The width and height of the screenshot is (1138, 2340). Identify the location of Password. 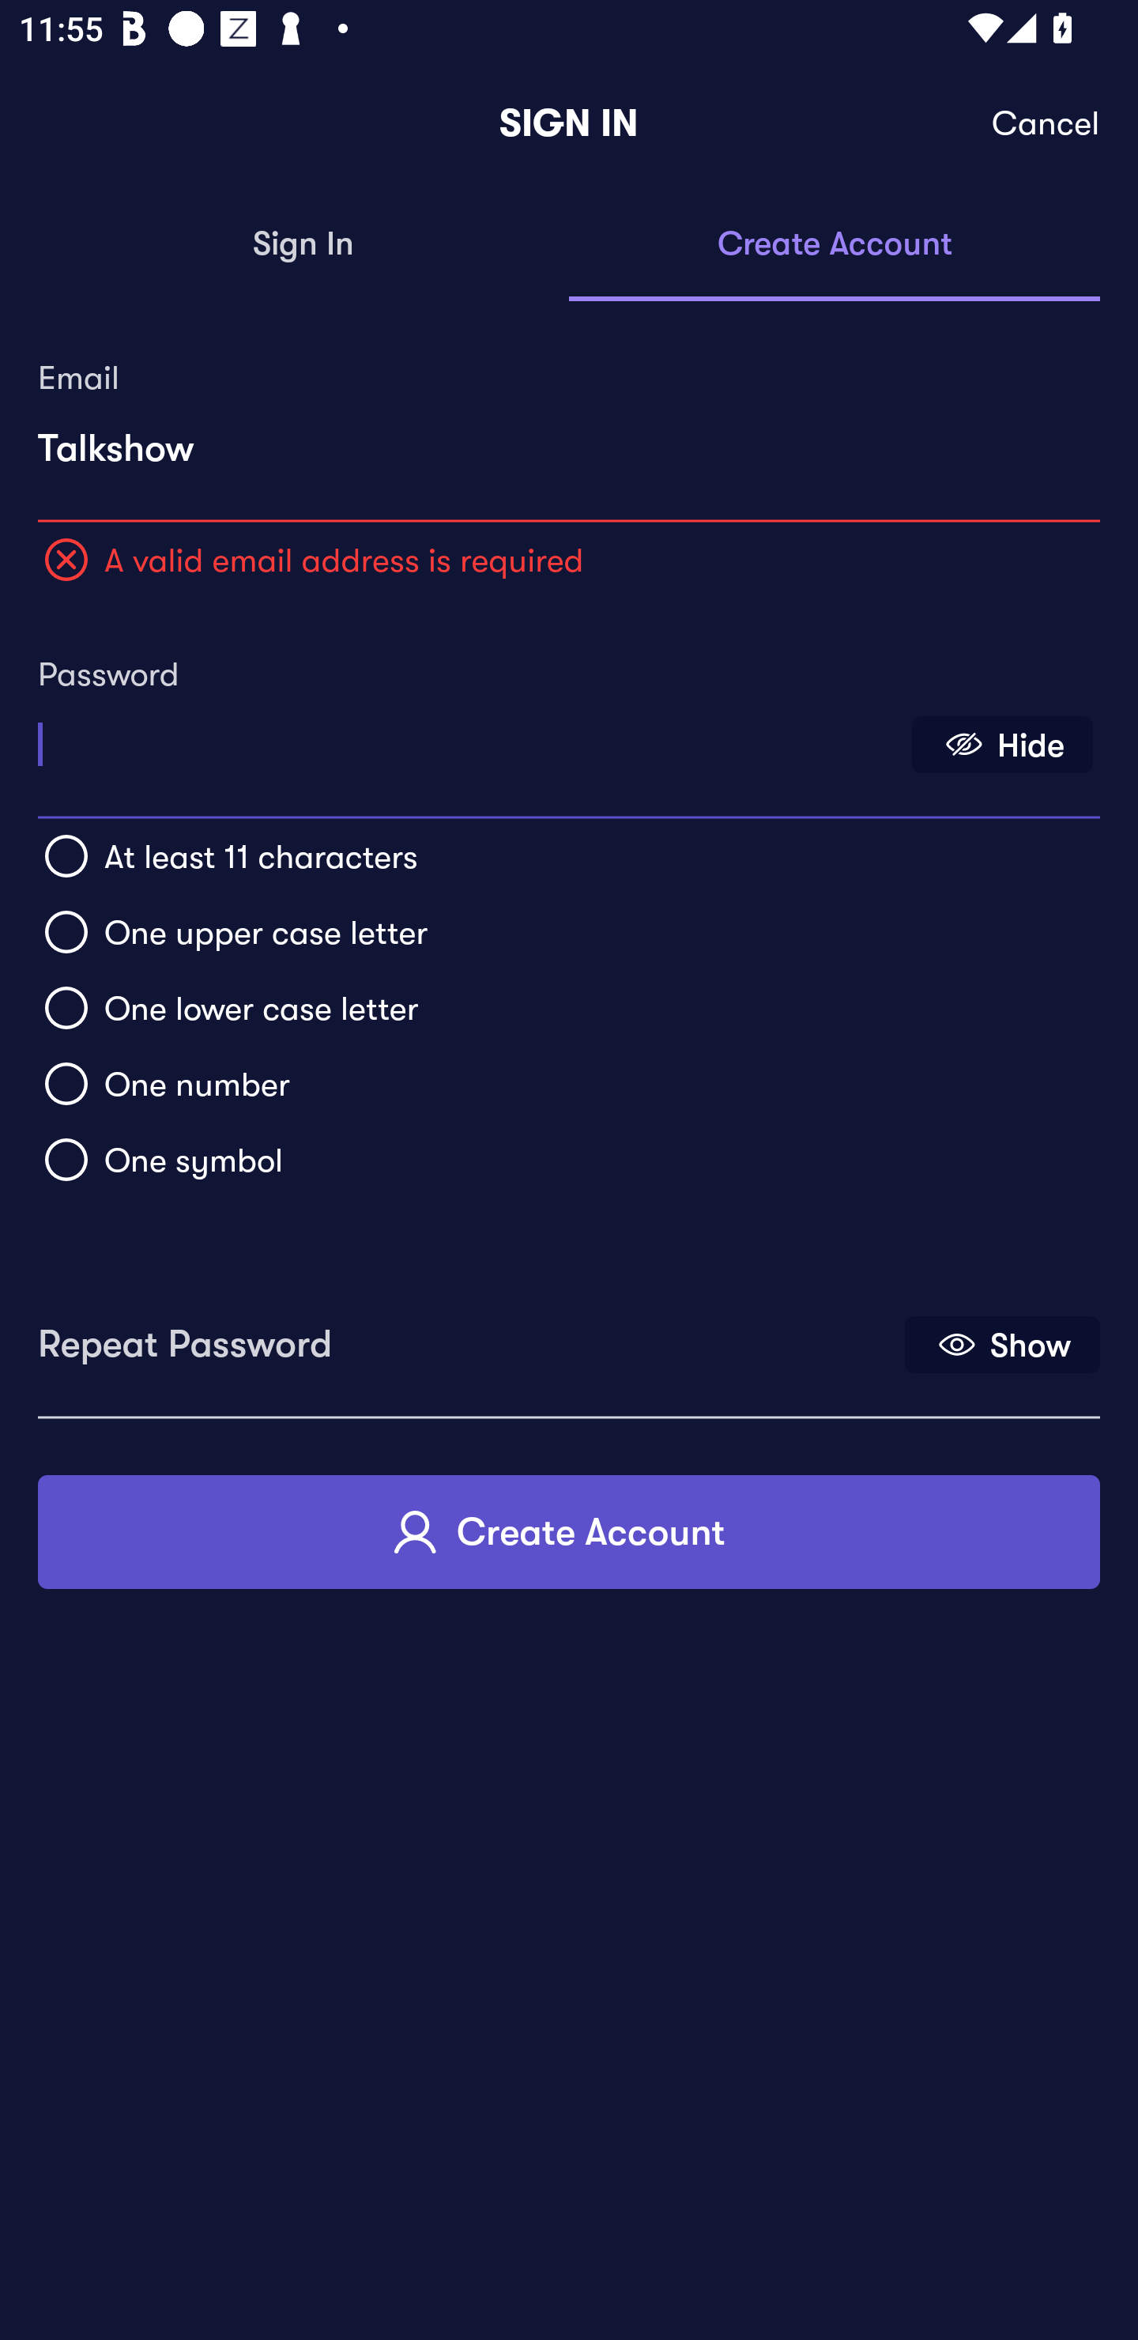
(469, 735).